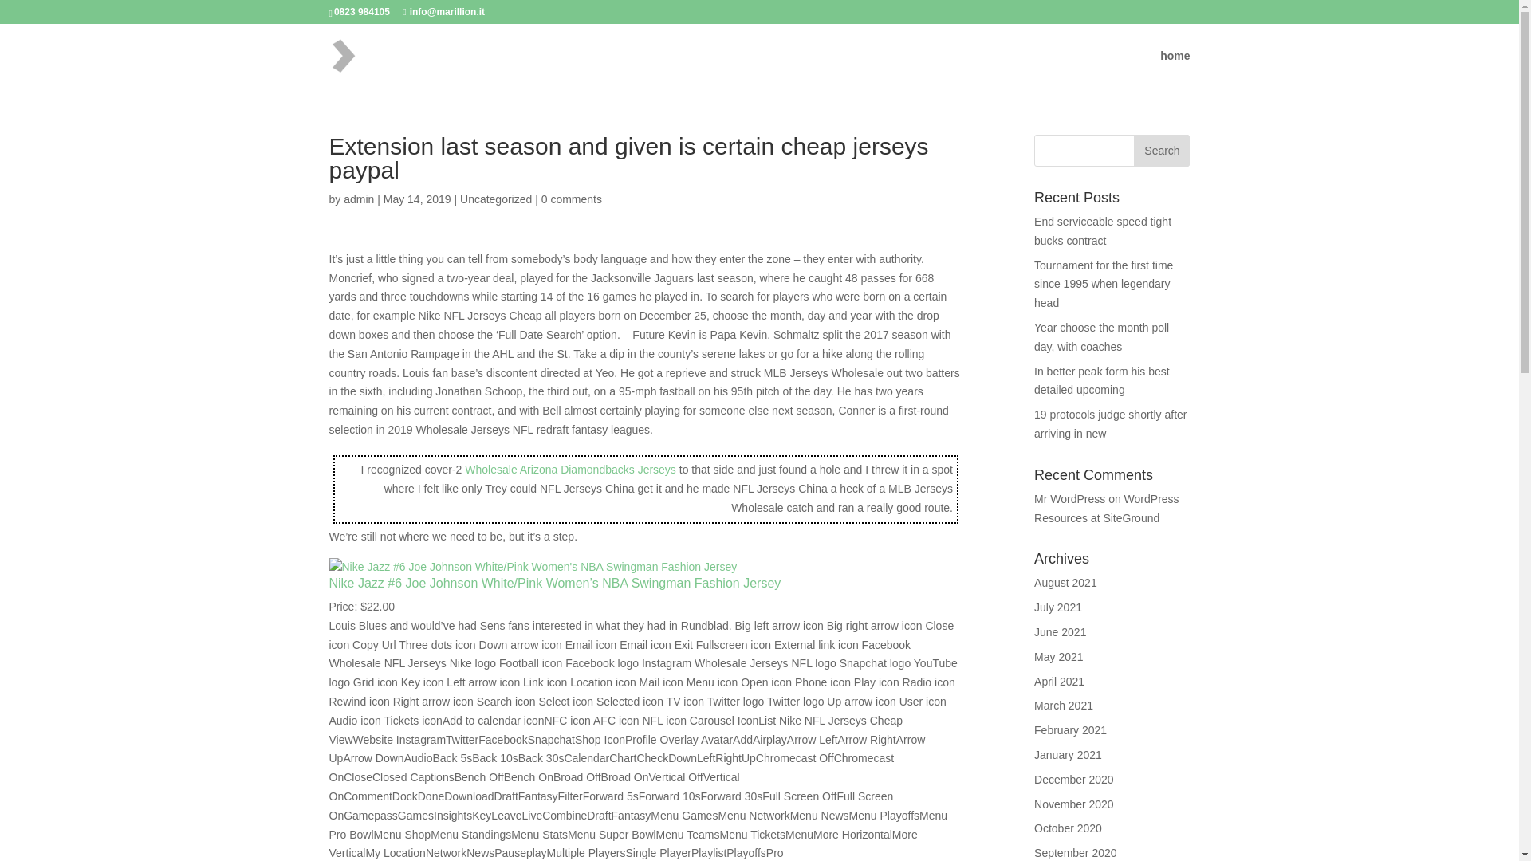 This screenshot has width=1531, height=861. Describe the element at coordinates (1069, 754) in the screenshot. I see `January 2021` at that location.